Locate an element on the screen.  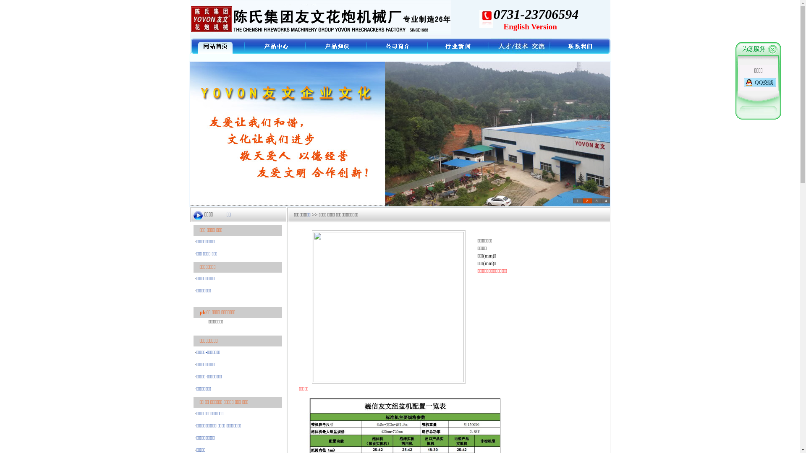
1 is located at coordinates (578, 201).